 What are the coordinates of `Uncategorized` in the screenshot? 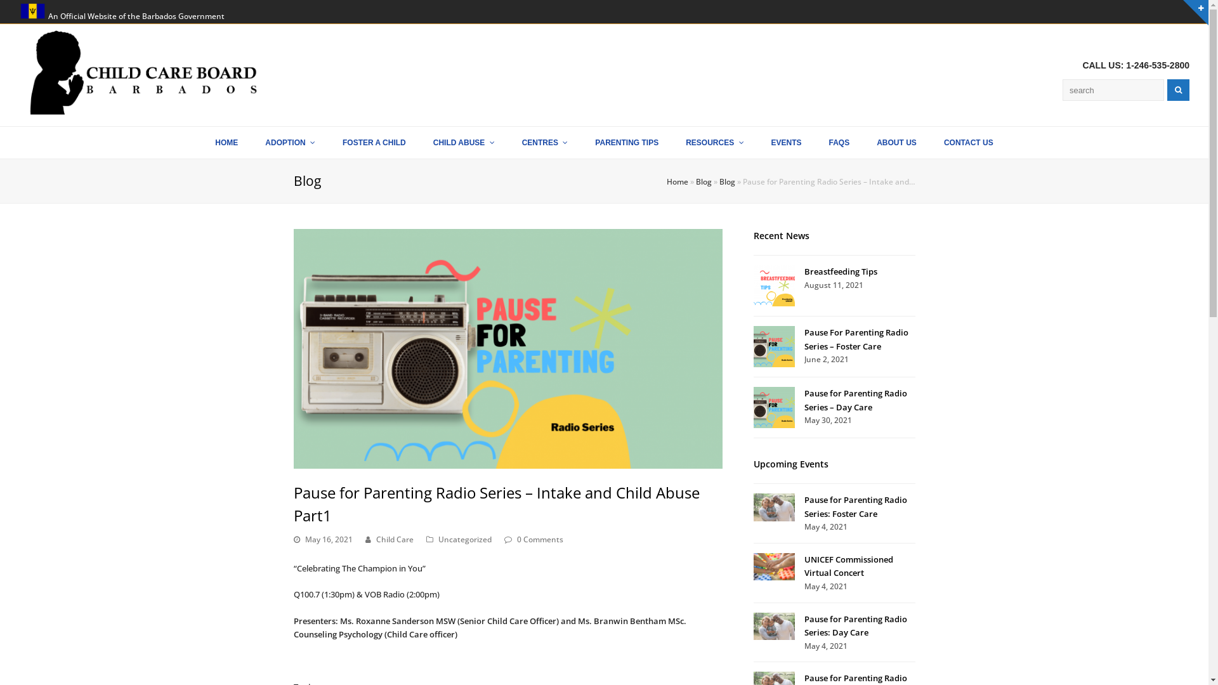 It's located at (464, 539).